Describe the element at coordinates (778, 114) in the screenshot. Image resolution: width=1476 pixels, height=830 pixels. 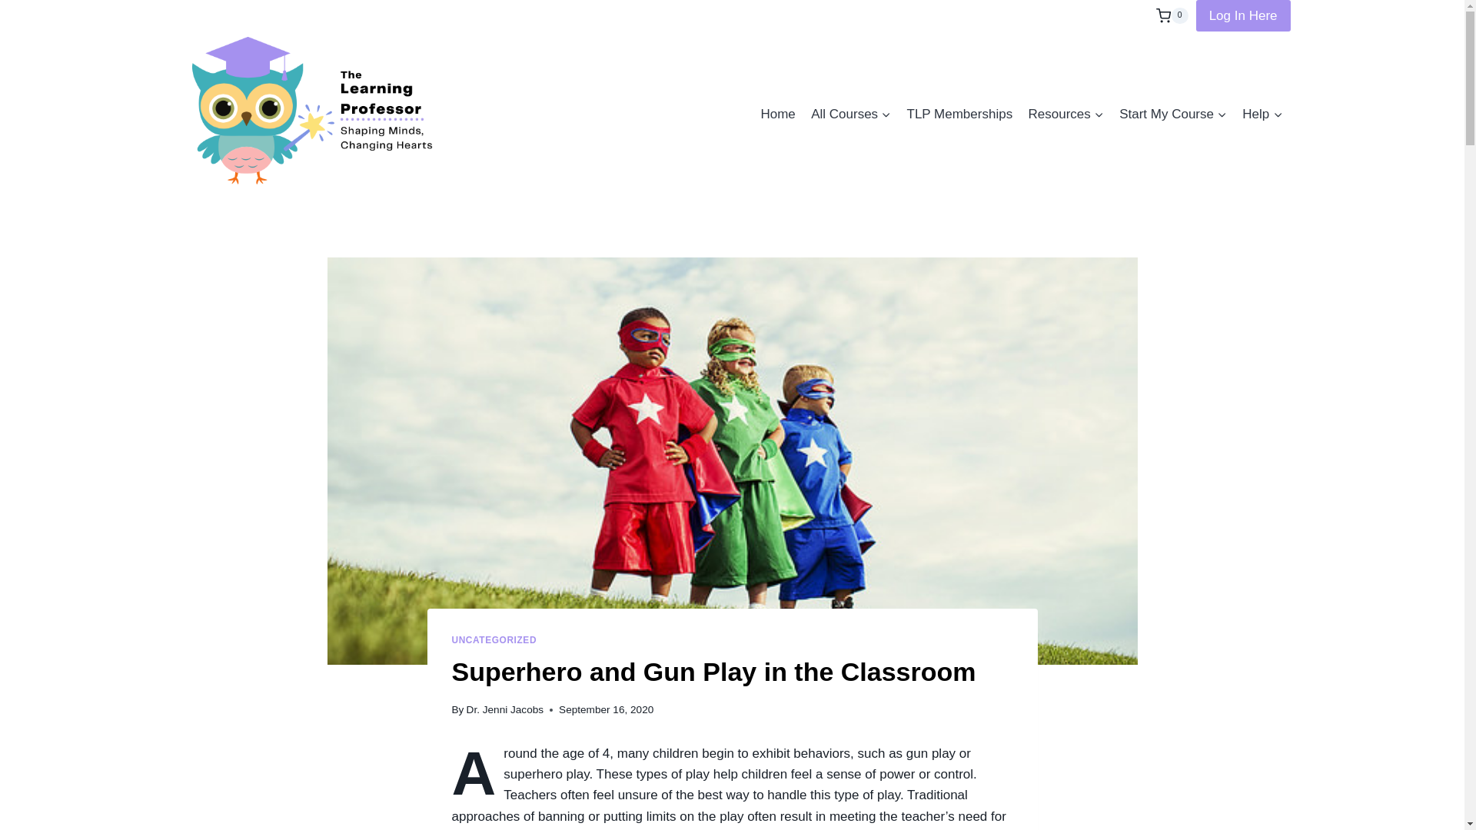
I see `Home` at that location.